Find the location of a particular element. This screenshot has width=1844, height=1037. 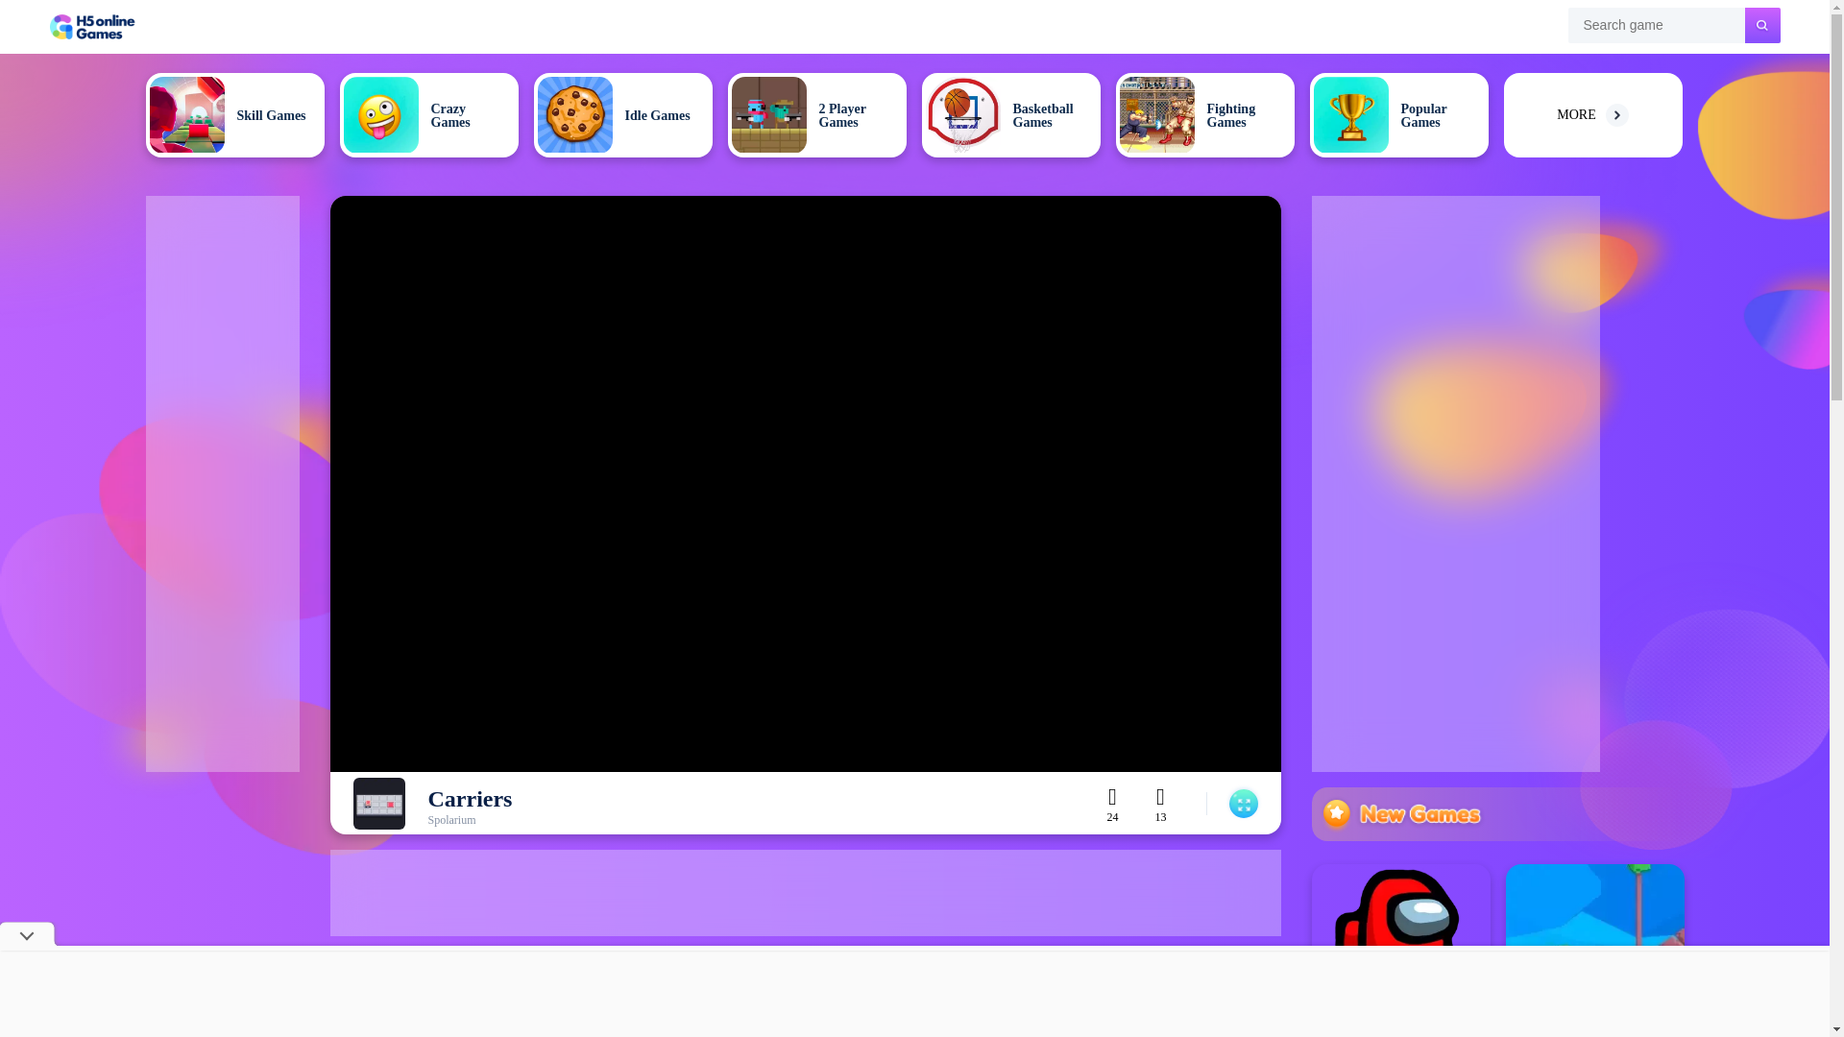

2 Player Games is located at coordinates (817, 115).